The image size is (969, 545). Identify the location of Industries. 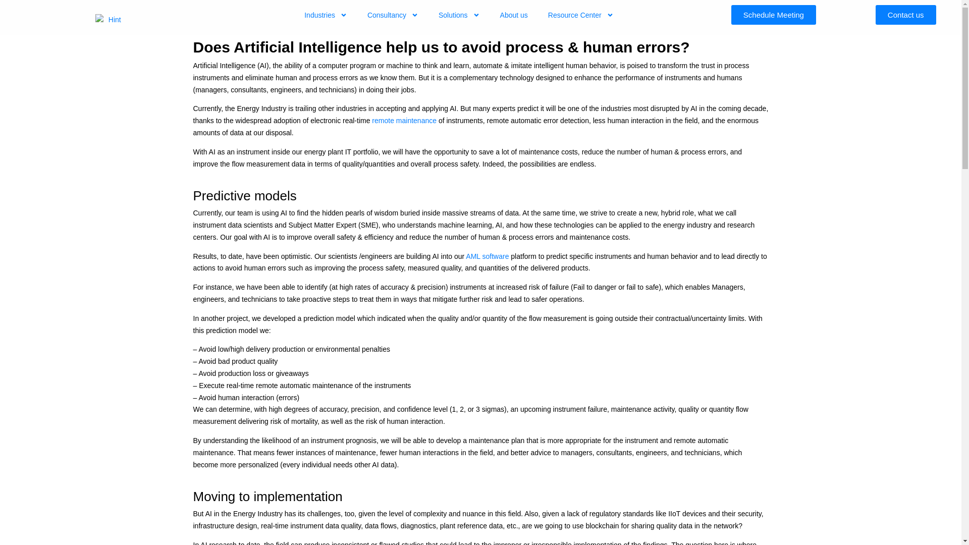
(326, 14).